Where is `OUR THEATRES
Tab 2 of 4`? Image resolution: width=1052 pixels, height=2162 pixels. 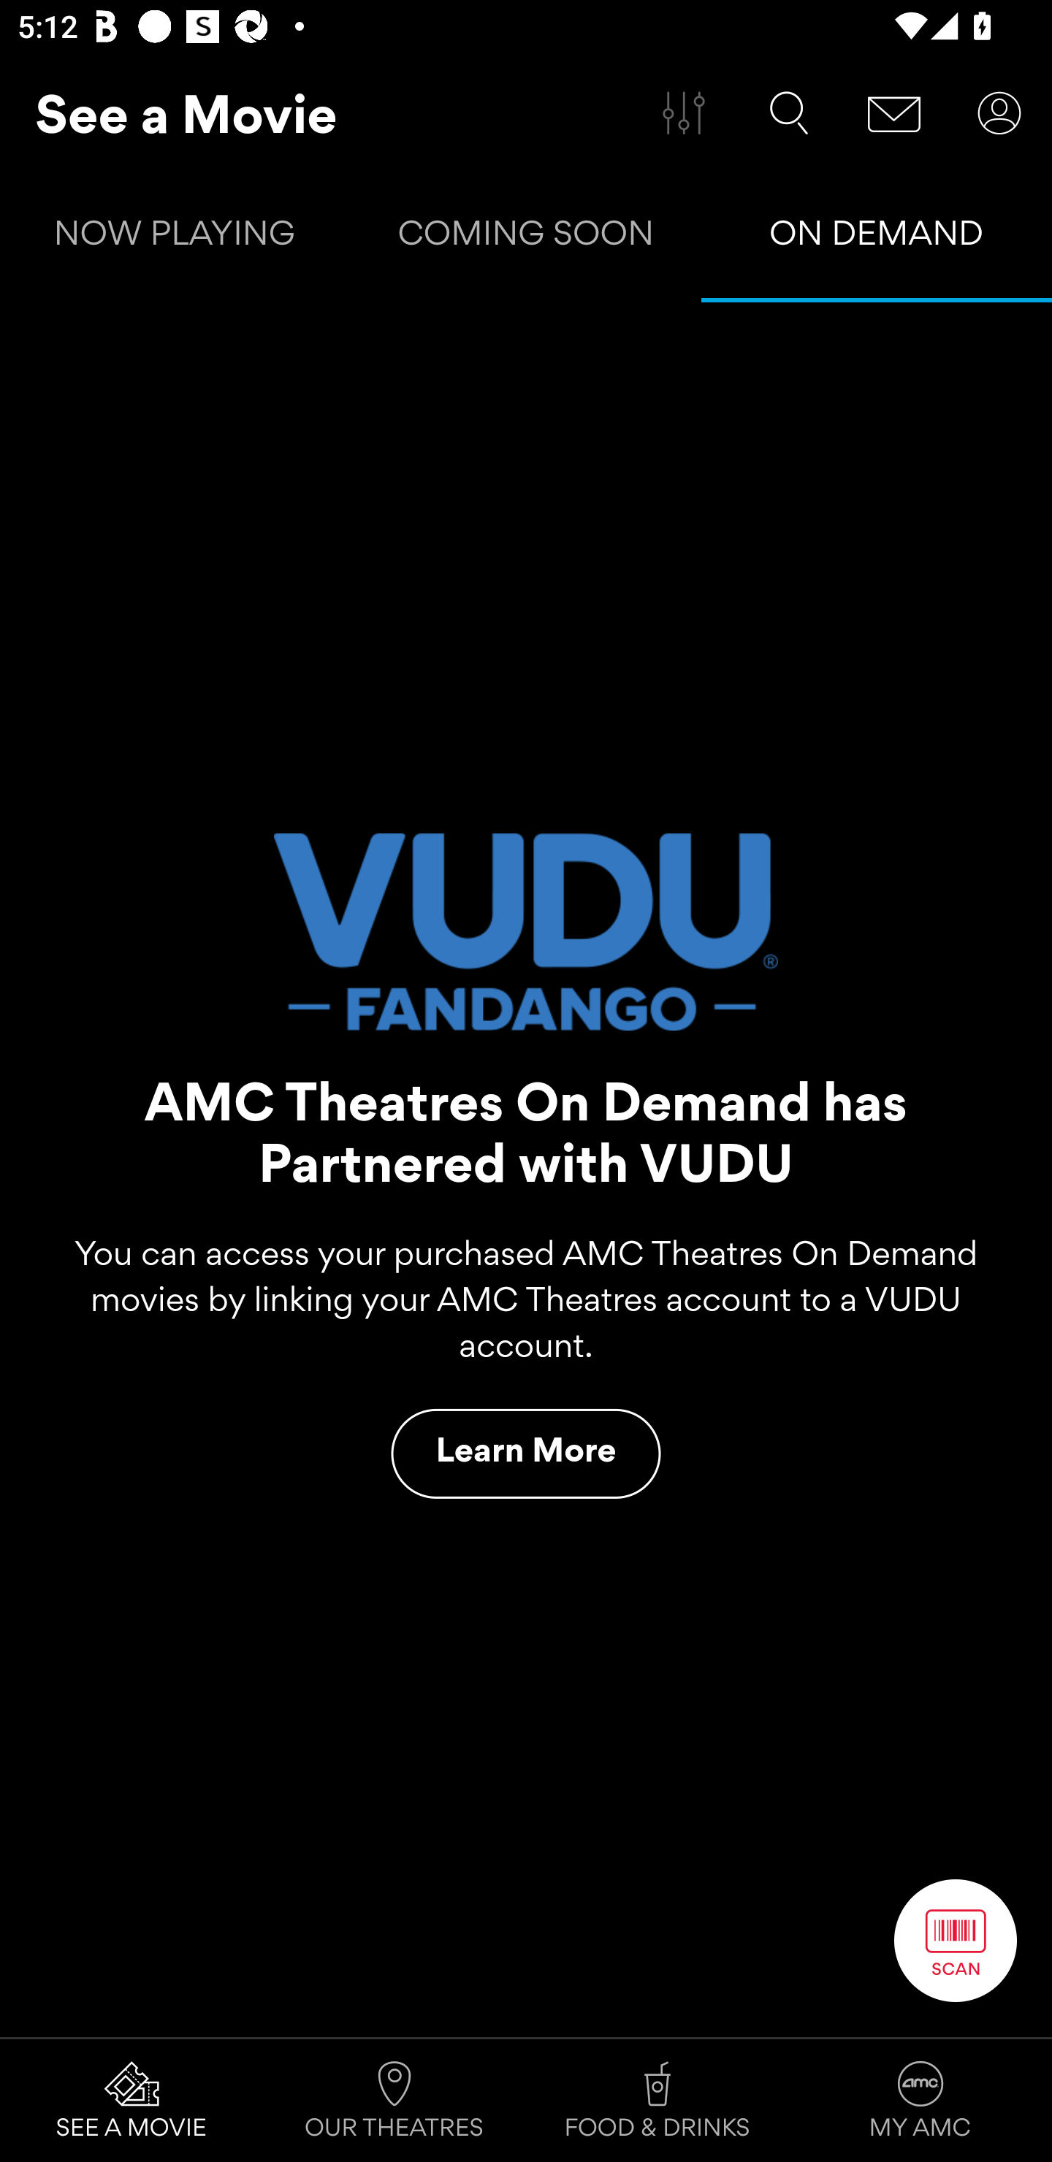 OUR THEATRES
Tab 2 of 4 is located at coordinates (394, 2101).